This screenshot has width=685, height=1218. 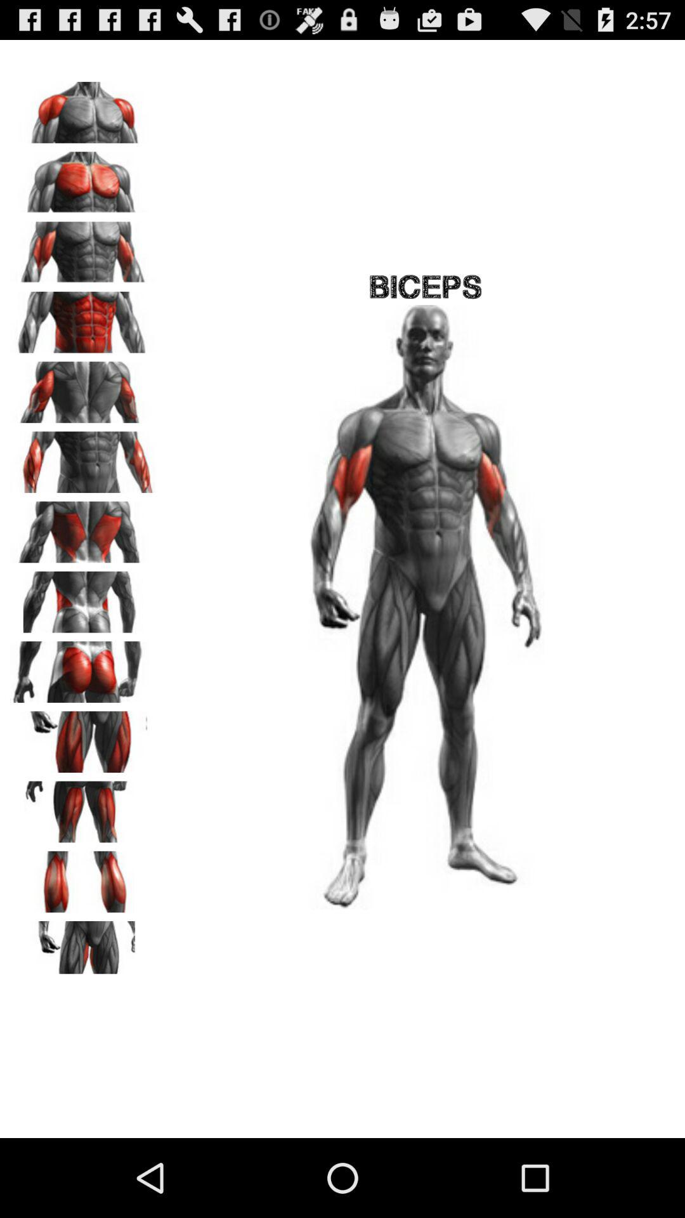 What do you see at coordinates (83, 108) in the screenshot?
I see `go to selection` at bounding box center [83, 108].